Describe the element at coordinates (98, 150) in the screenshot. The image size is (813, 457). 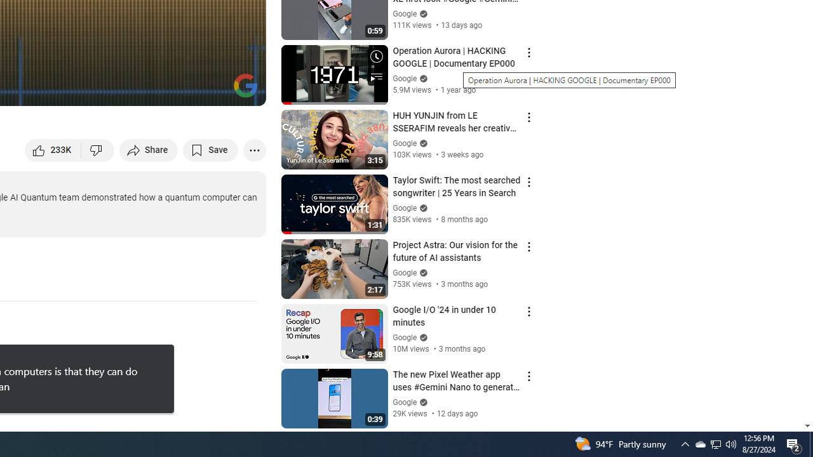
I see `Dislike this video` at that location.